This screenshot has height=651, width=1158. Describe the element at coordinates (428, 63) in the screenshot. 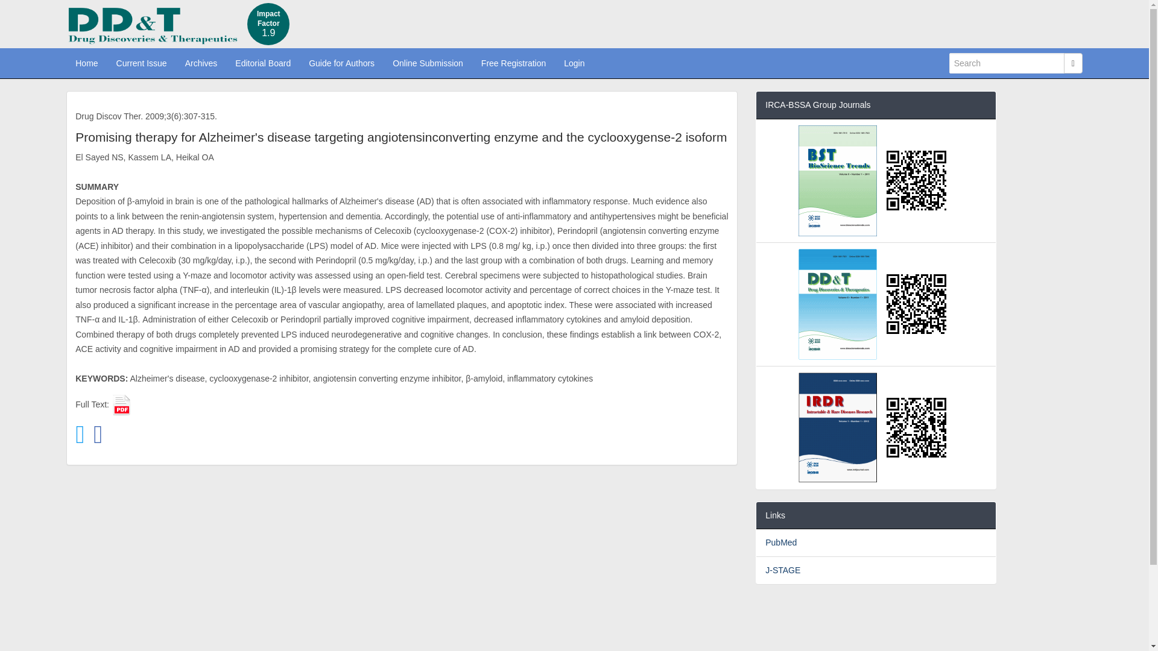

I see `Online Submission` at that location.